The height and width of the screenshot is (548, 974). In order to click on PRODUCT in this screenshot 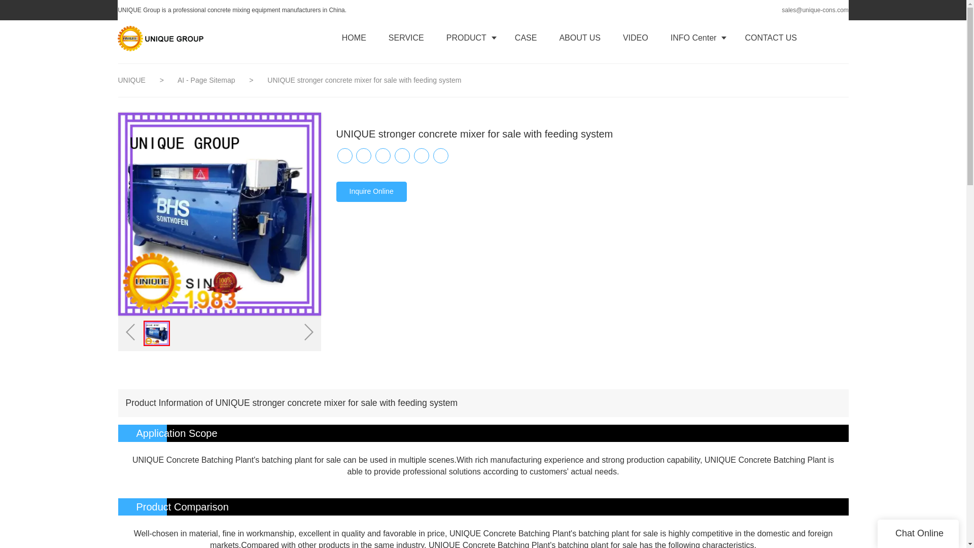, I will do `click(469, 38)`.